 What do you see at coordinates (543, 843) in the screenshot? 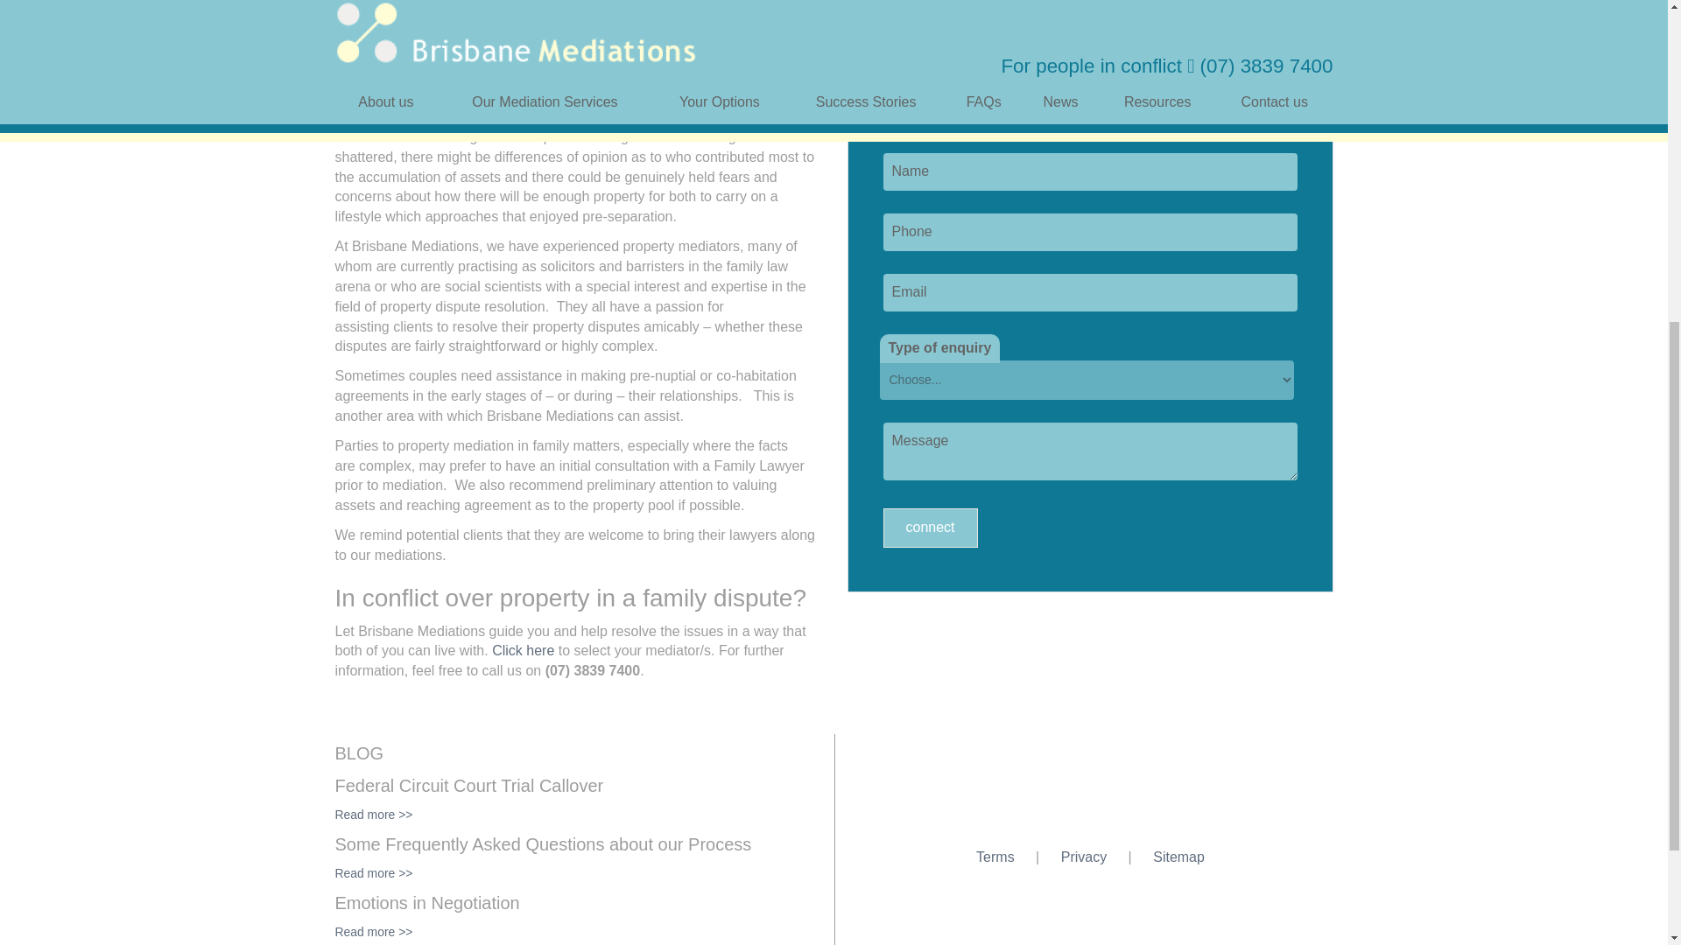
I see `Some Frequently Asked Questions about our Process` at bounding box center [543, 843].